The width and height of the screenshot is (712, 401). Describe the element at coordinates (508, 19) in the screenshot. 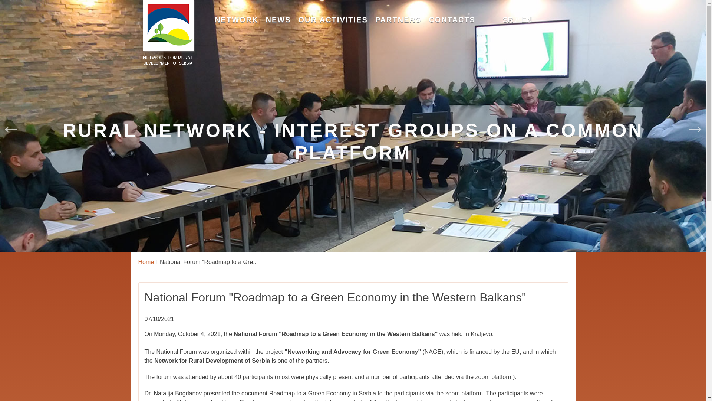

I see `SR` at that location.